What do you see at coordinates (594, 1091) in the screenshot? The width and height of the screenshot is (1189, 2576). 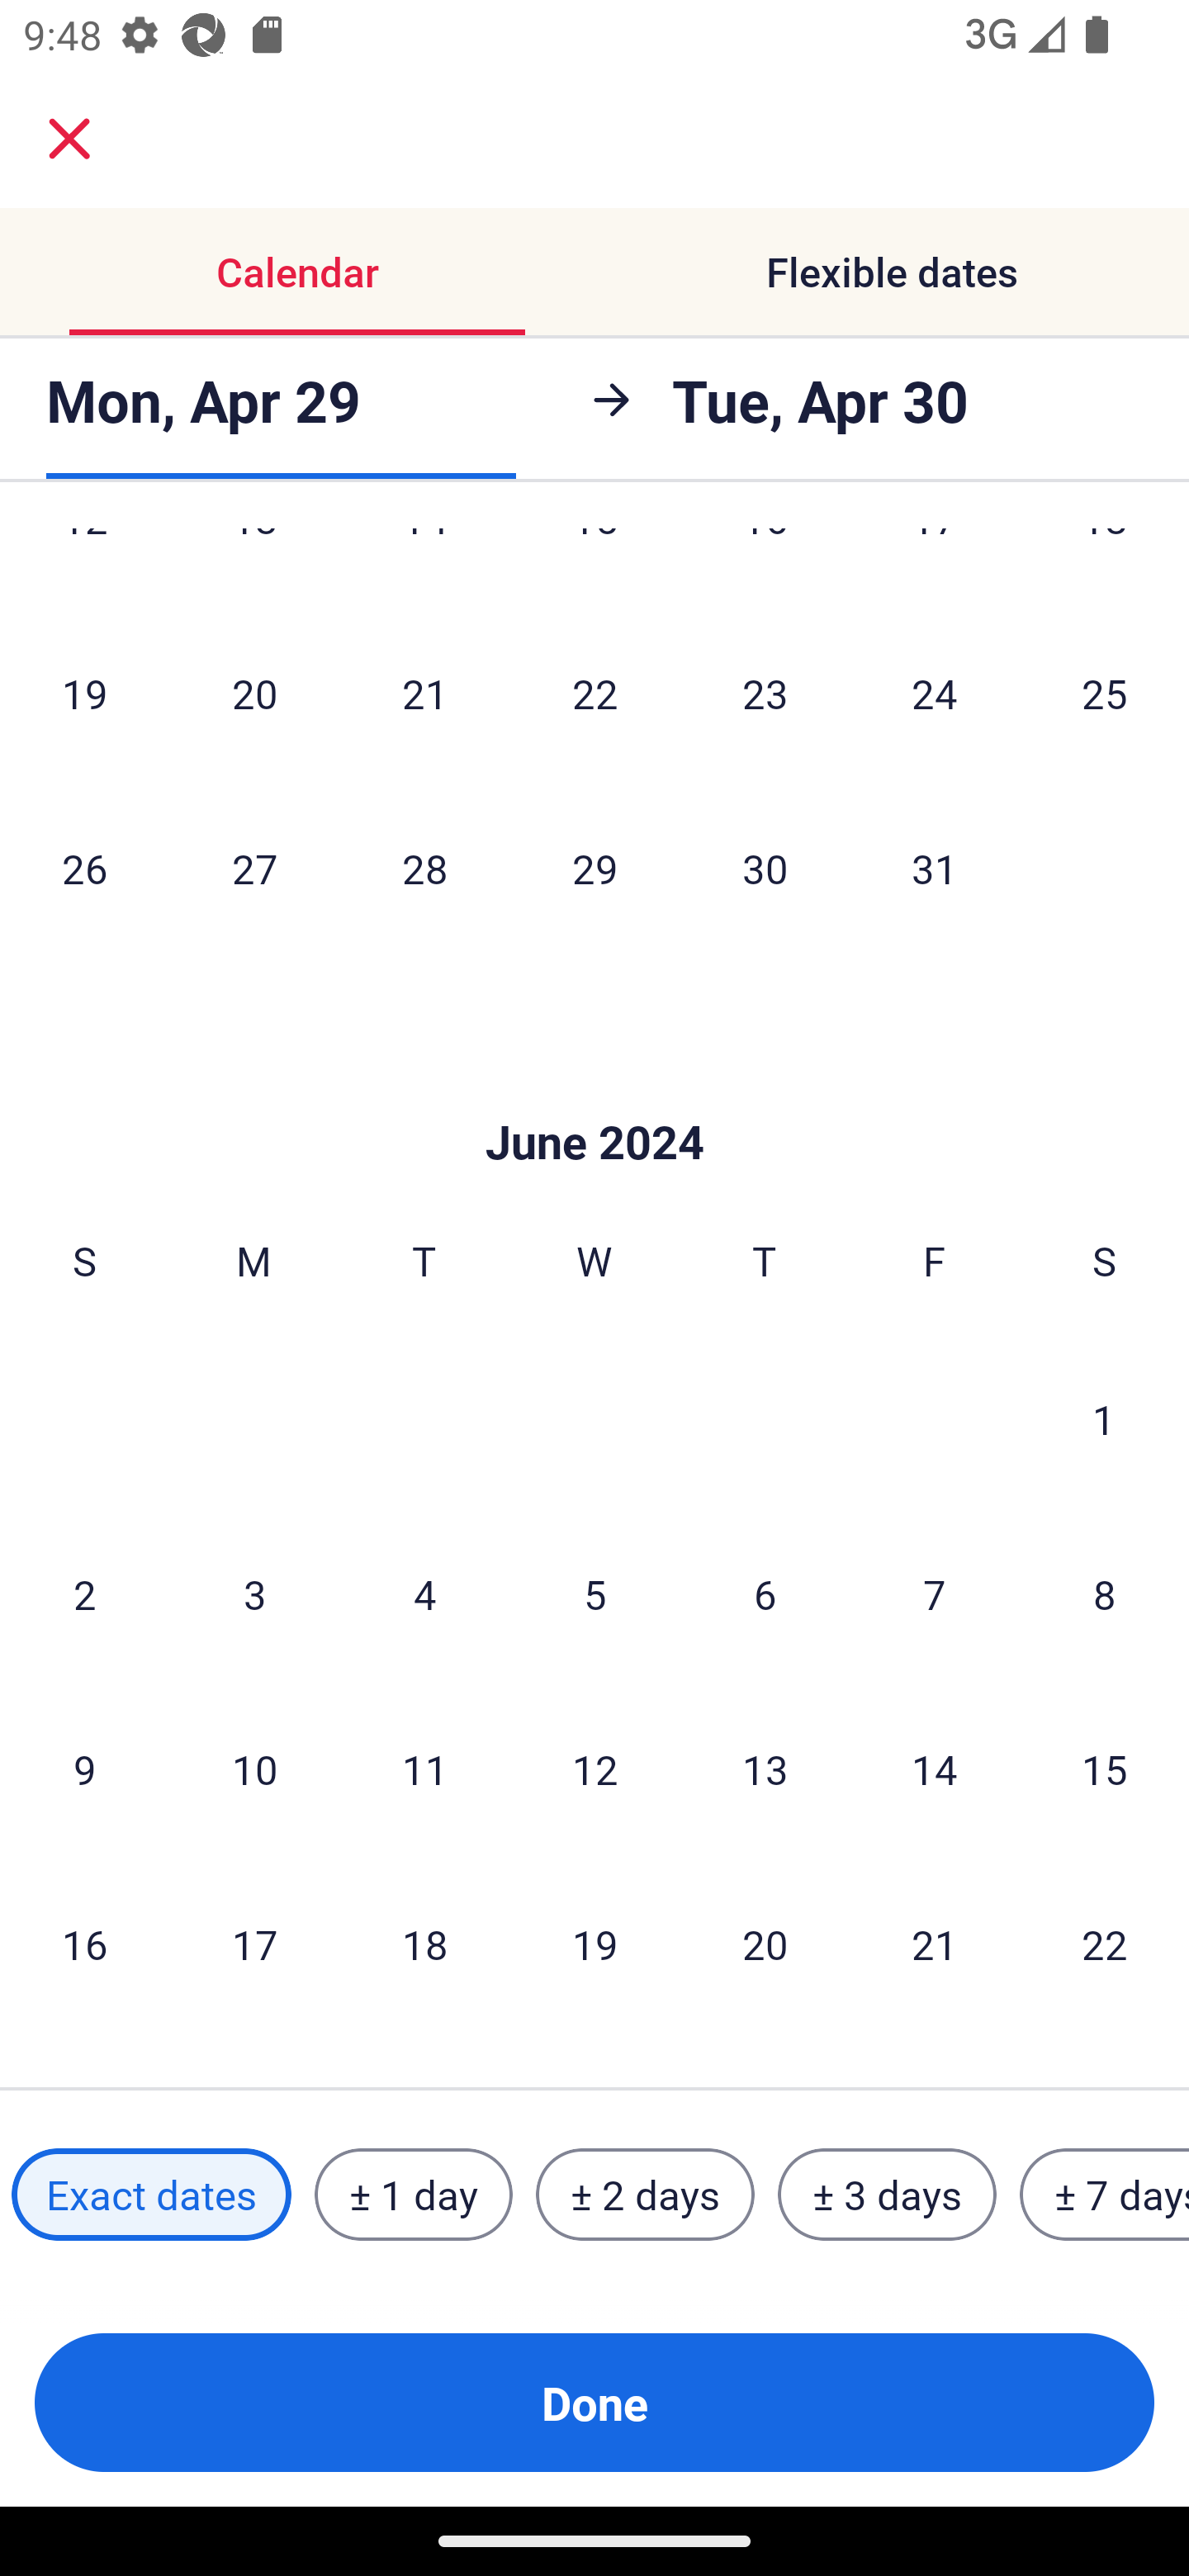 I see `Skip to Done` at bounding box center [594, 1091].